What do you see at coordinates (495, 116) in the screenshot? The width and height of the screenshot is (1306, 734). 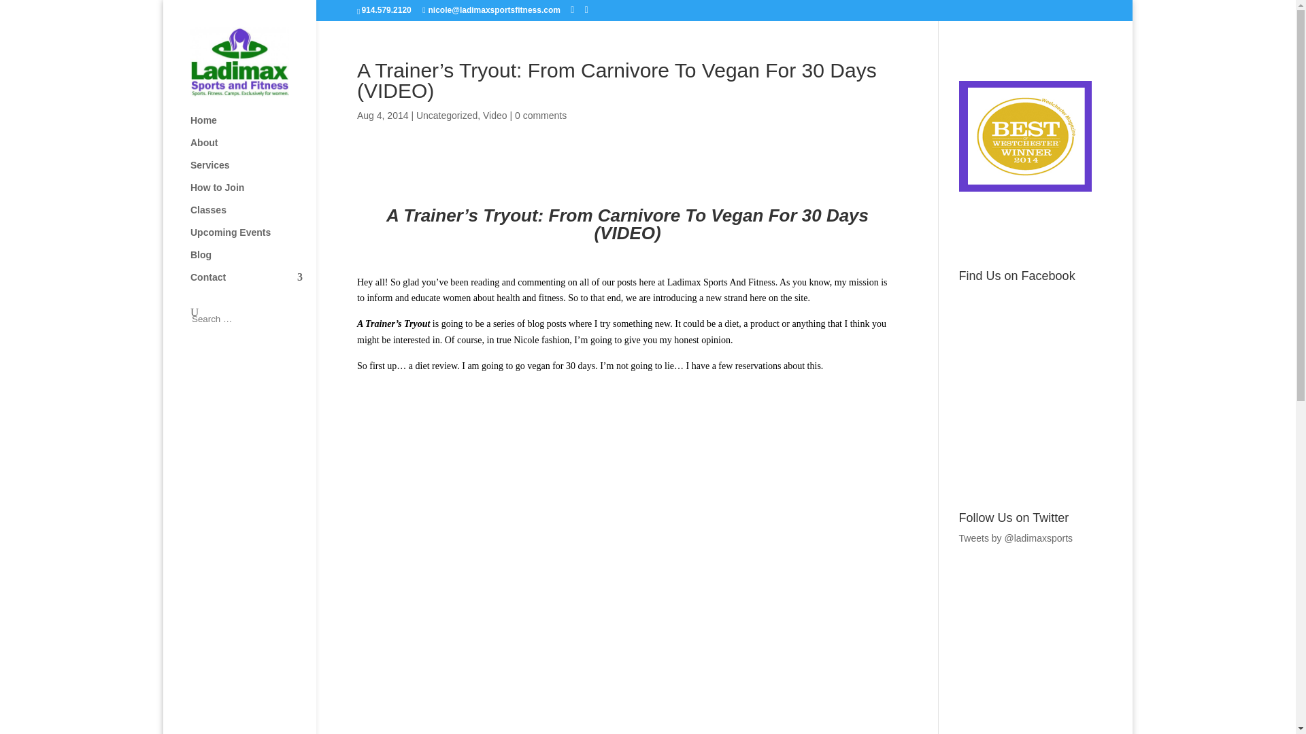 I see `View all posts in Video` at bounding box center [495, 116].